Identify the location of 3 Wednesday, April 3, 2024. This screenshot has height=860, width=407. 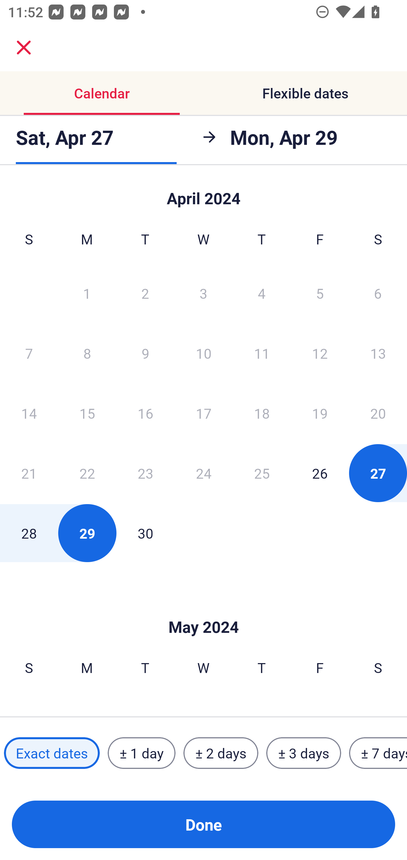
(203, 293).